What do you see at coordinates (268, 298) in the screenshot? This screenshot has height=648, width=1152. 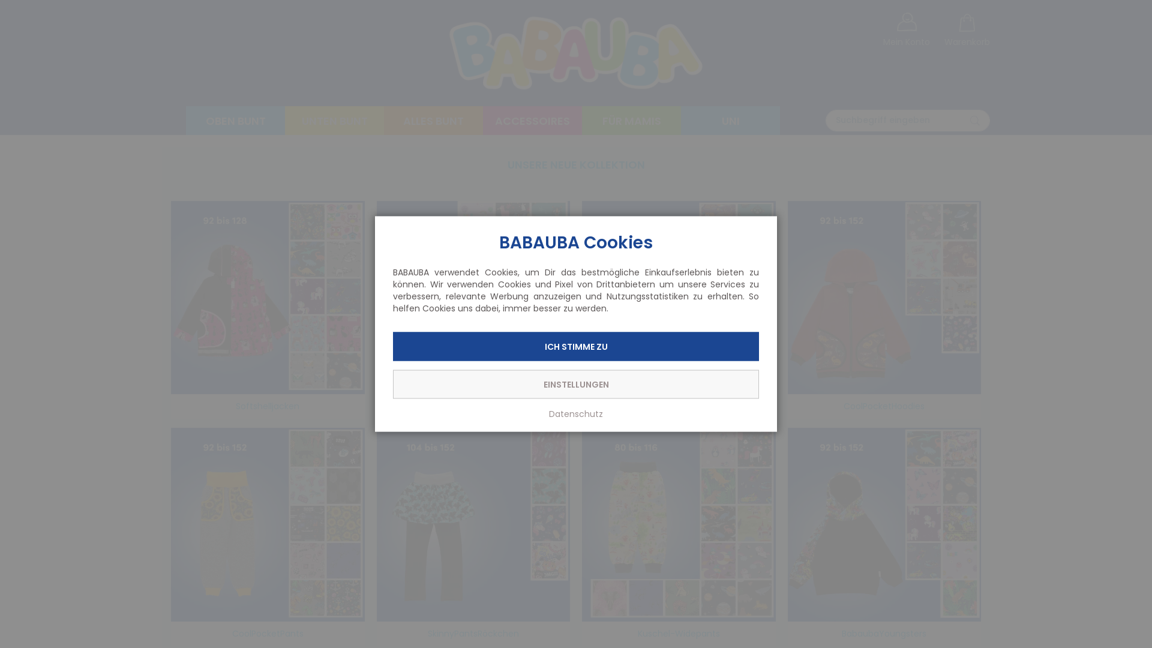 I see `Softshelljacken` at bounding box center [268, 298].